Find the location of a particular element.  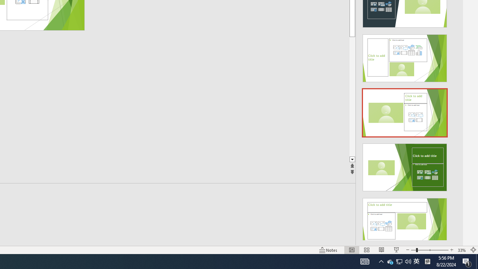

Zoom 33% is located at coordinates (462, 250).